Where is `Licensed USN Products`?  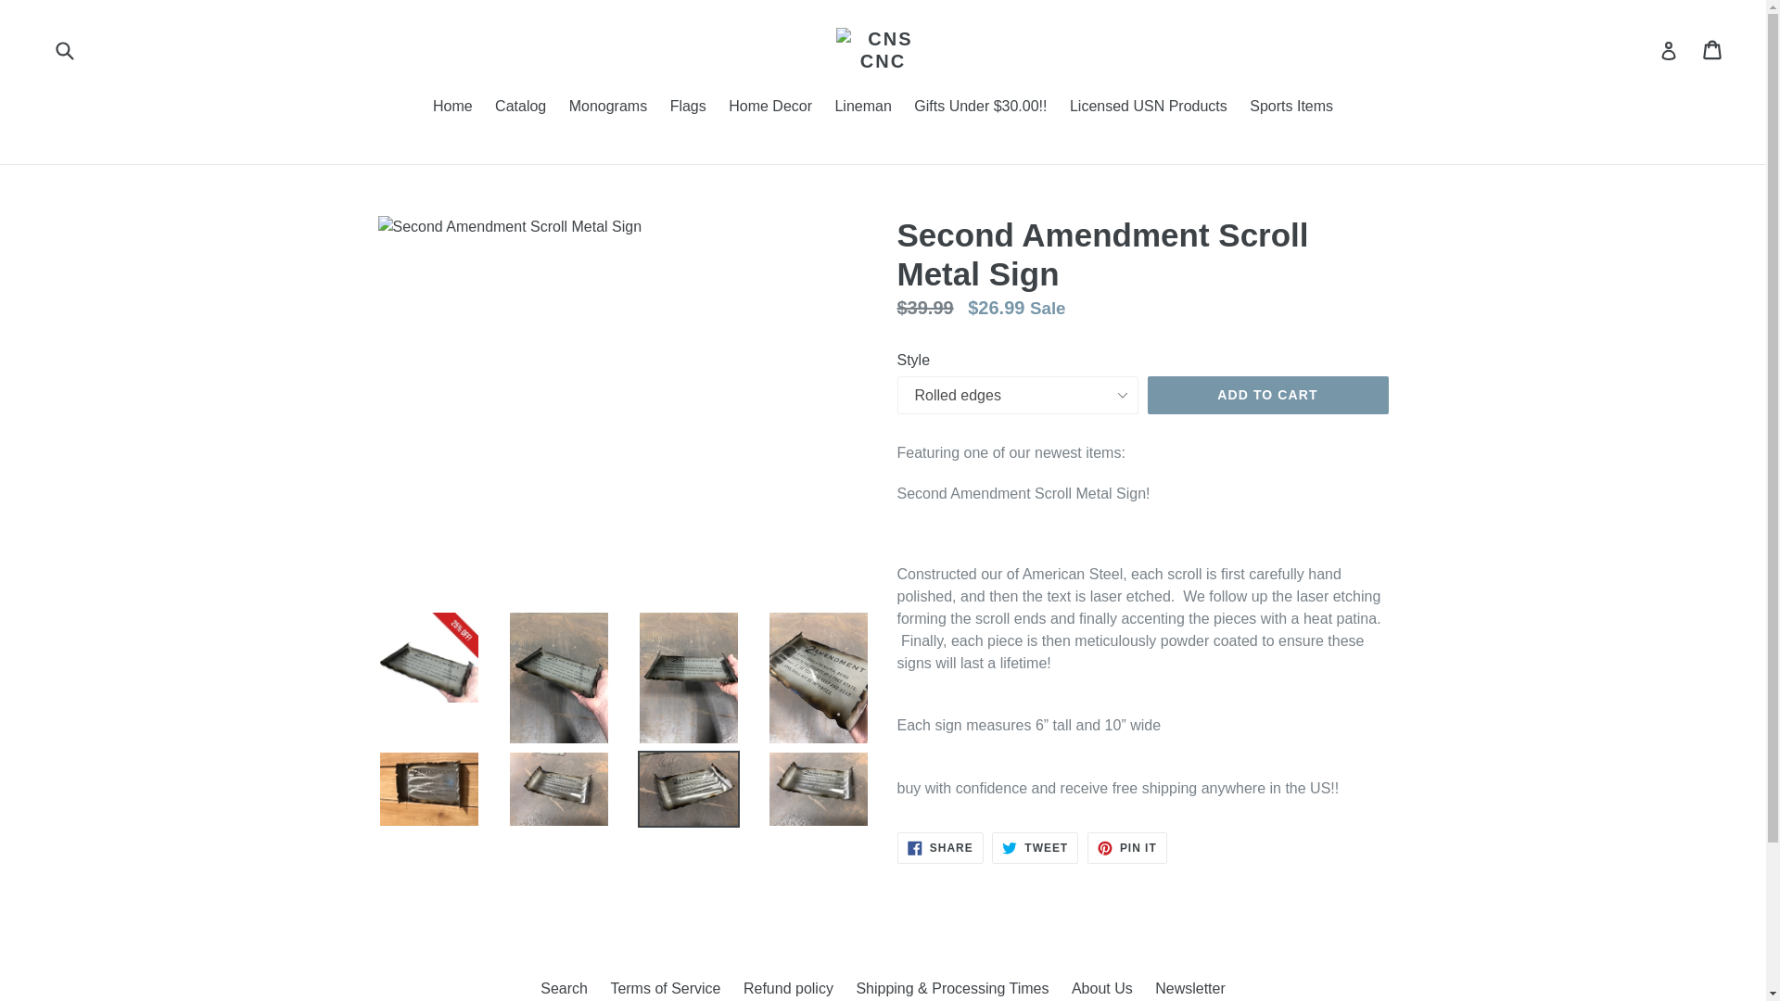 Licensed USN Products is located at coordinates (1149, 108).